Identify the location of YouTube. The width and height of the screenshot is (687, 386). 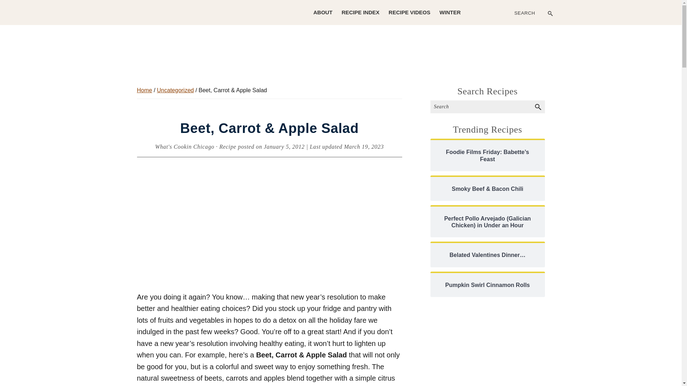
(19, 260).